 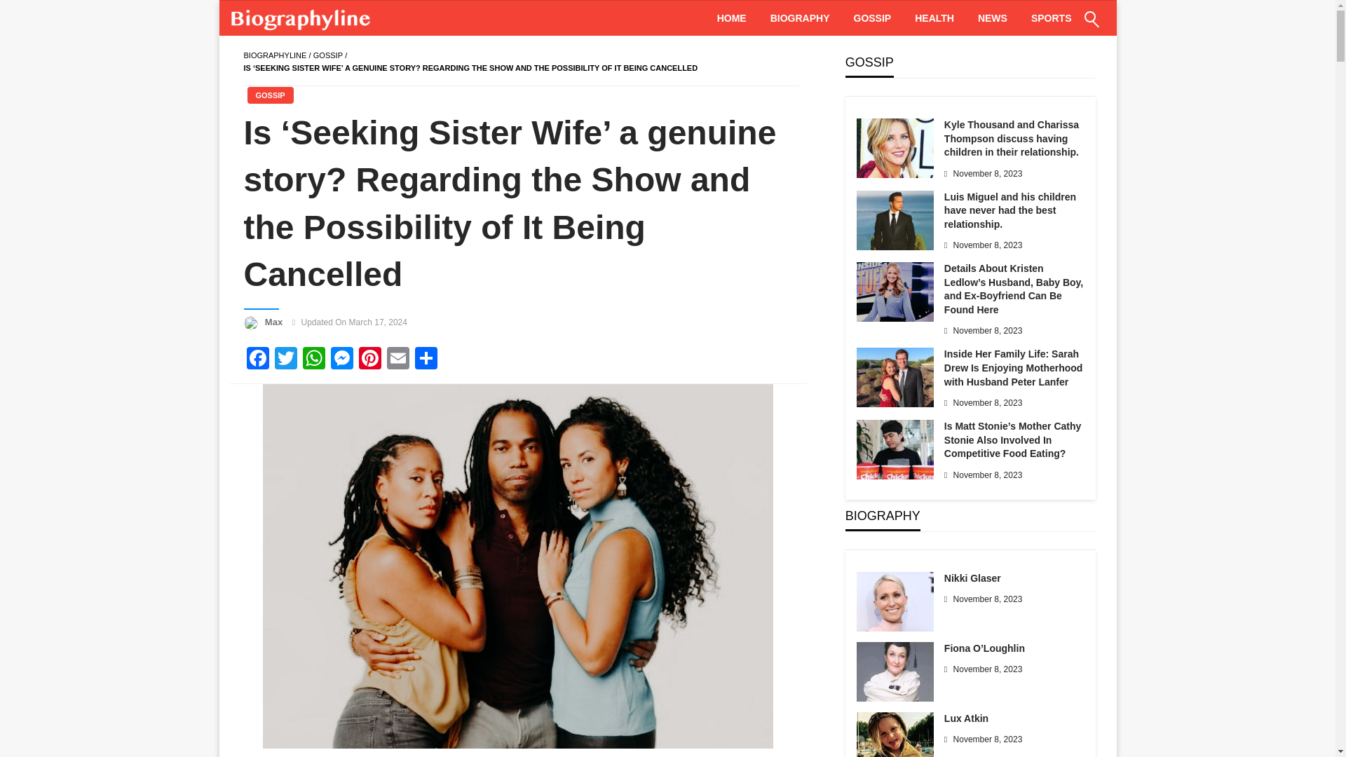 I want to click on HOME, so click(x=732, y=18).